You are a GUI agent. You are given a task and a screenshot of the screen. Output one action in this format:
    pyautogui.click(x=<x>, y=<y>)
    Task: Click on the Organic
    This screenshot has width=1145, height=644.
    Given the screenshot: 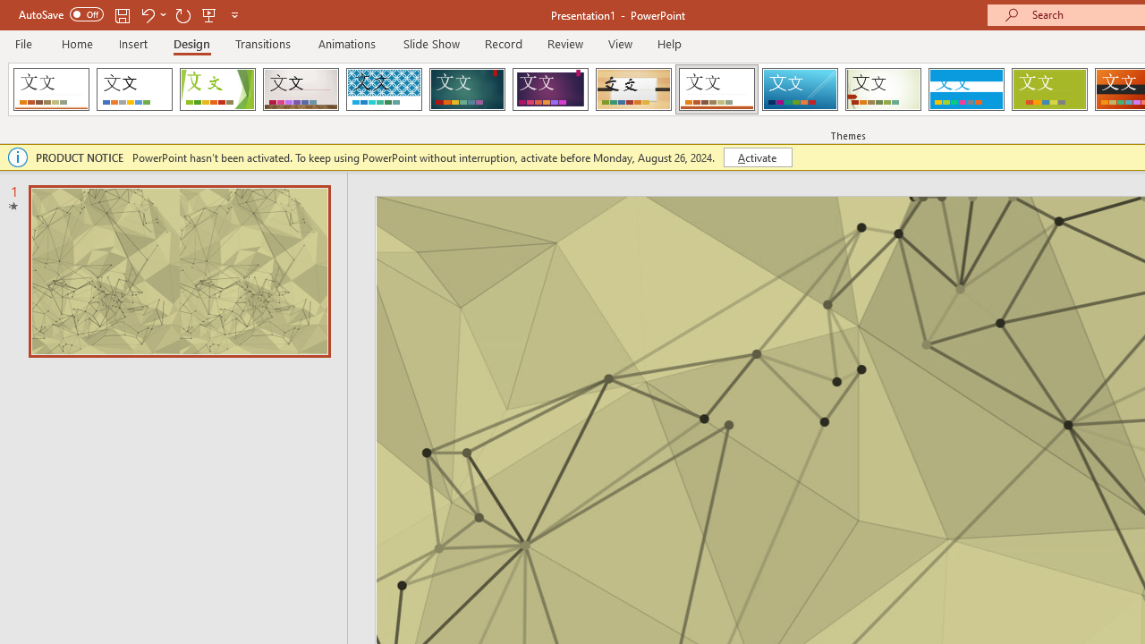 What is the action you would take?
    pyautogui.click(x=633, y=89)
    